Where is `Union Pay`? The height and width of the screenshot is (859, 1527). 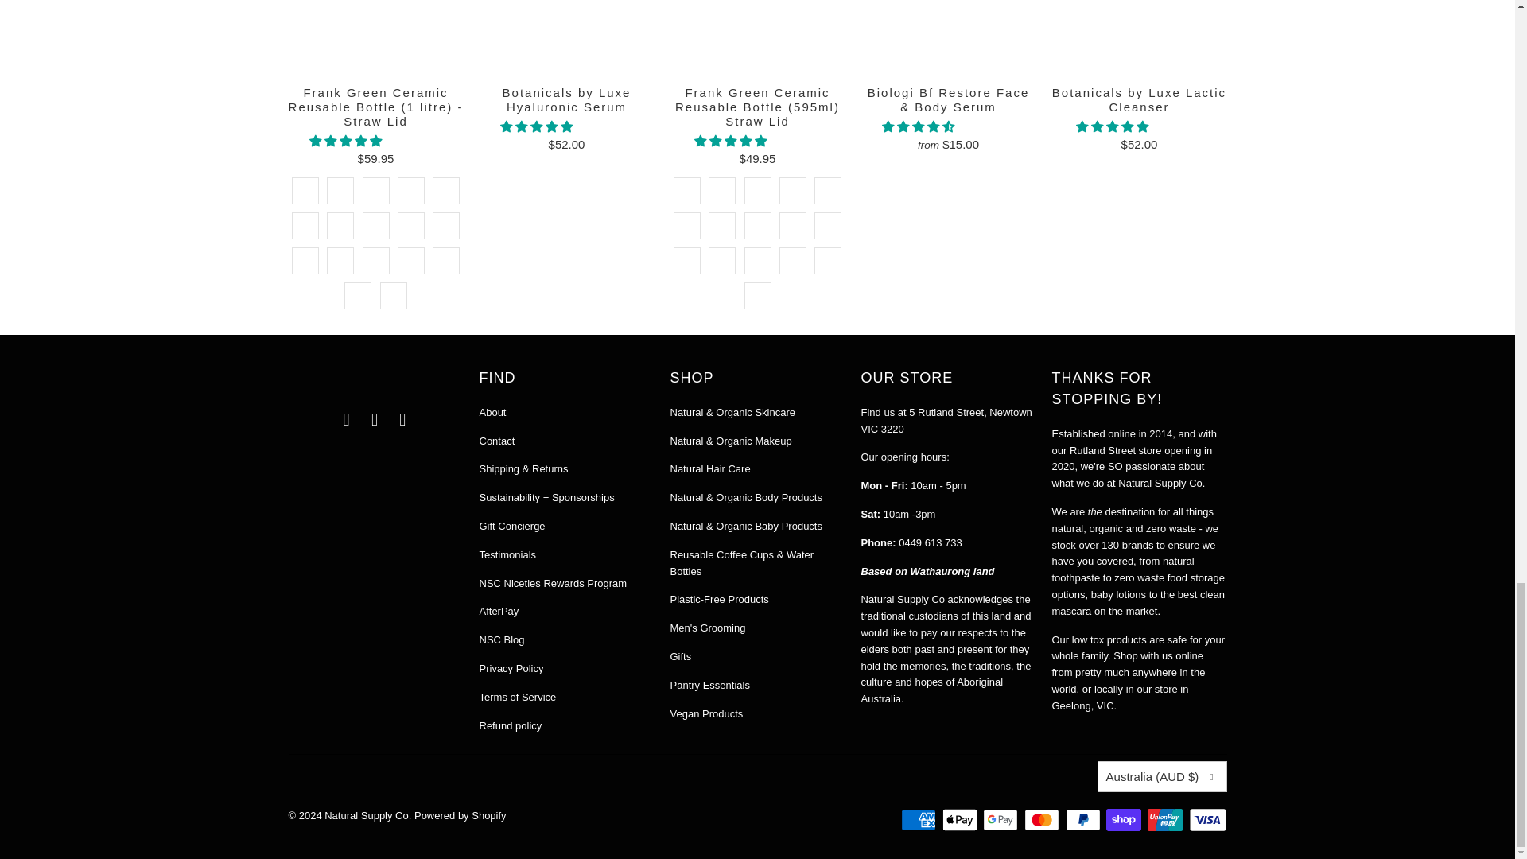
Union Pay is located at coordinates (1167, 820).